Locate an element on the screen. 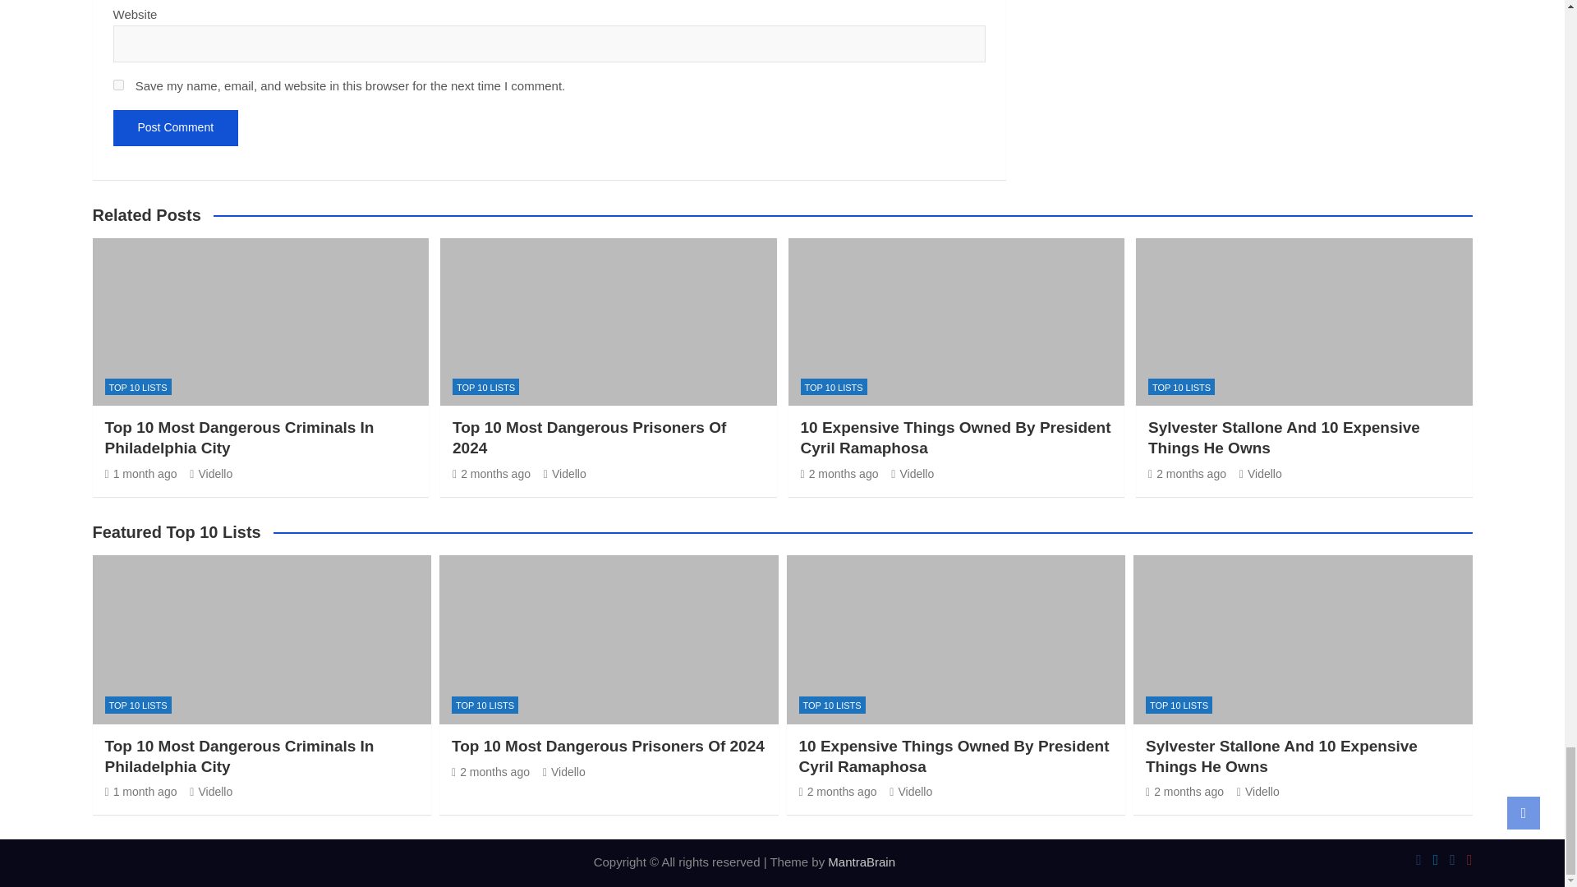 The width and height of the screenshot is (1577, 887). Top 10 Most Dangerous Prisoners Of 2024 is located at coordinates (490, 772).